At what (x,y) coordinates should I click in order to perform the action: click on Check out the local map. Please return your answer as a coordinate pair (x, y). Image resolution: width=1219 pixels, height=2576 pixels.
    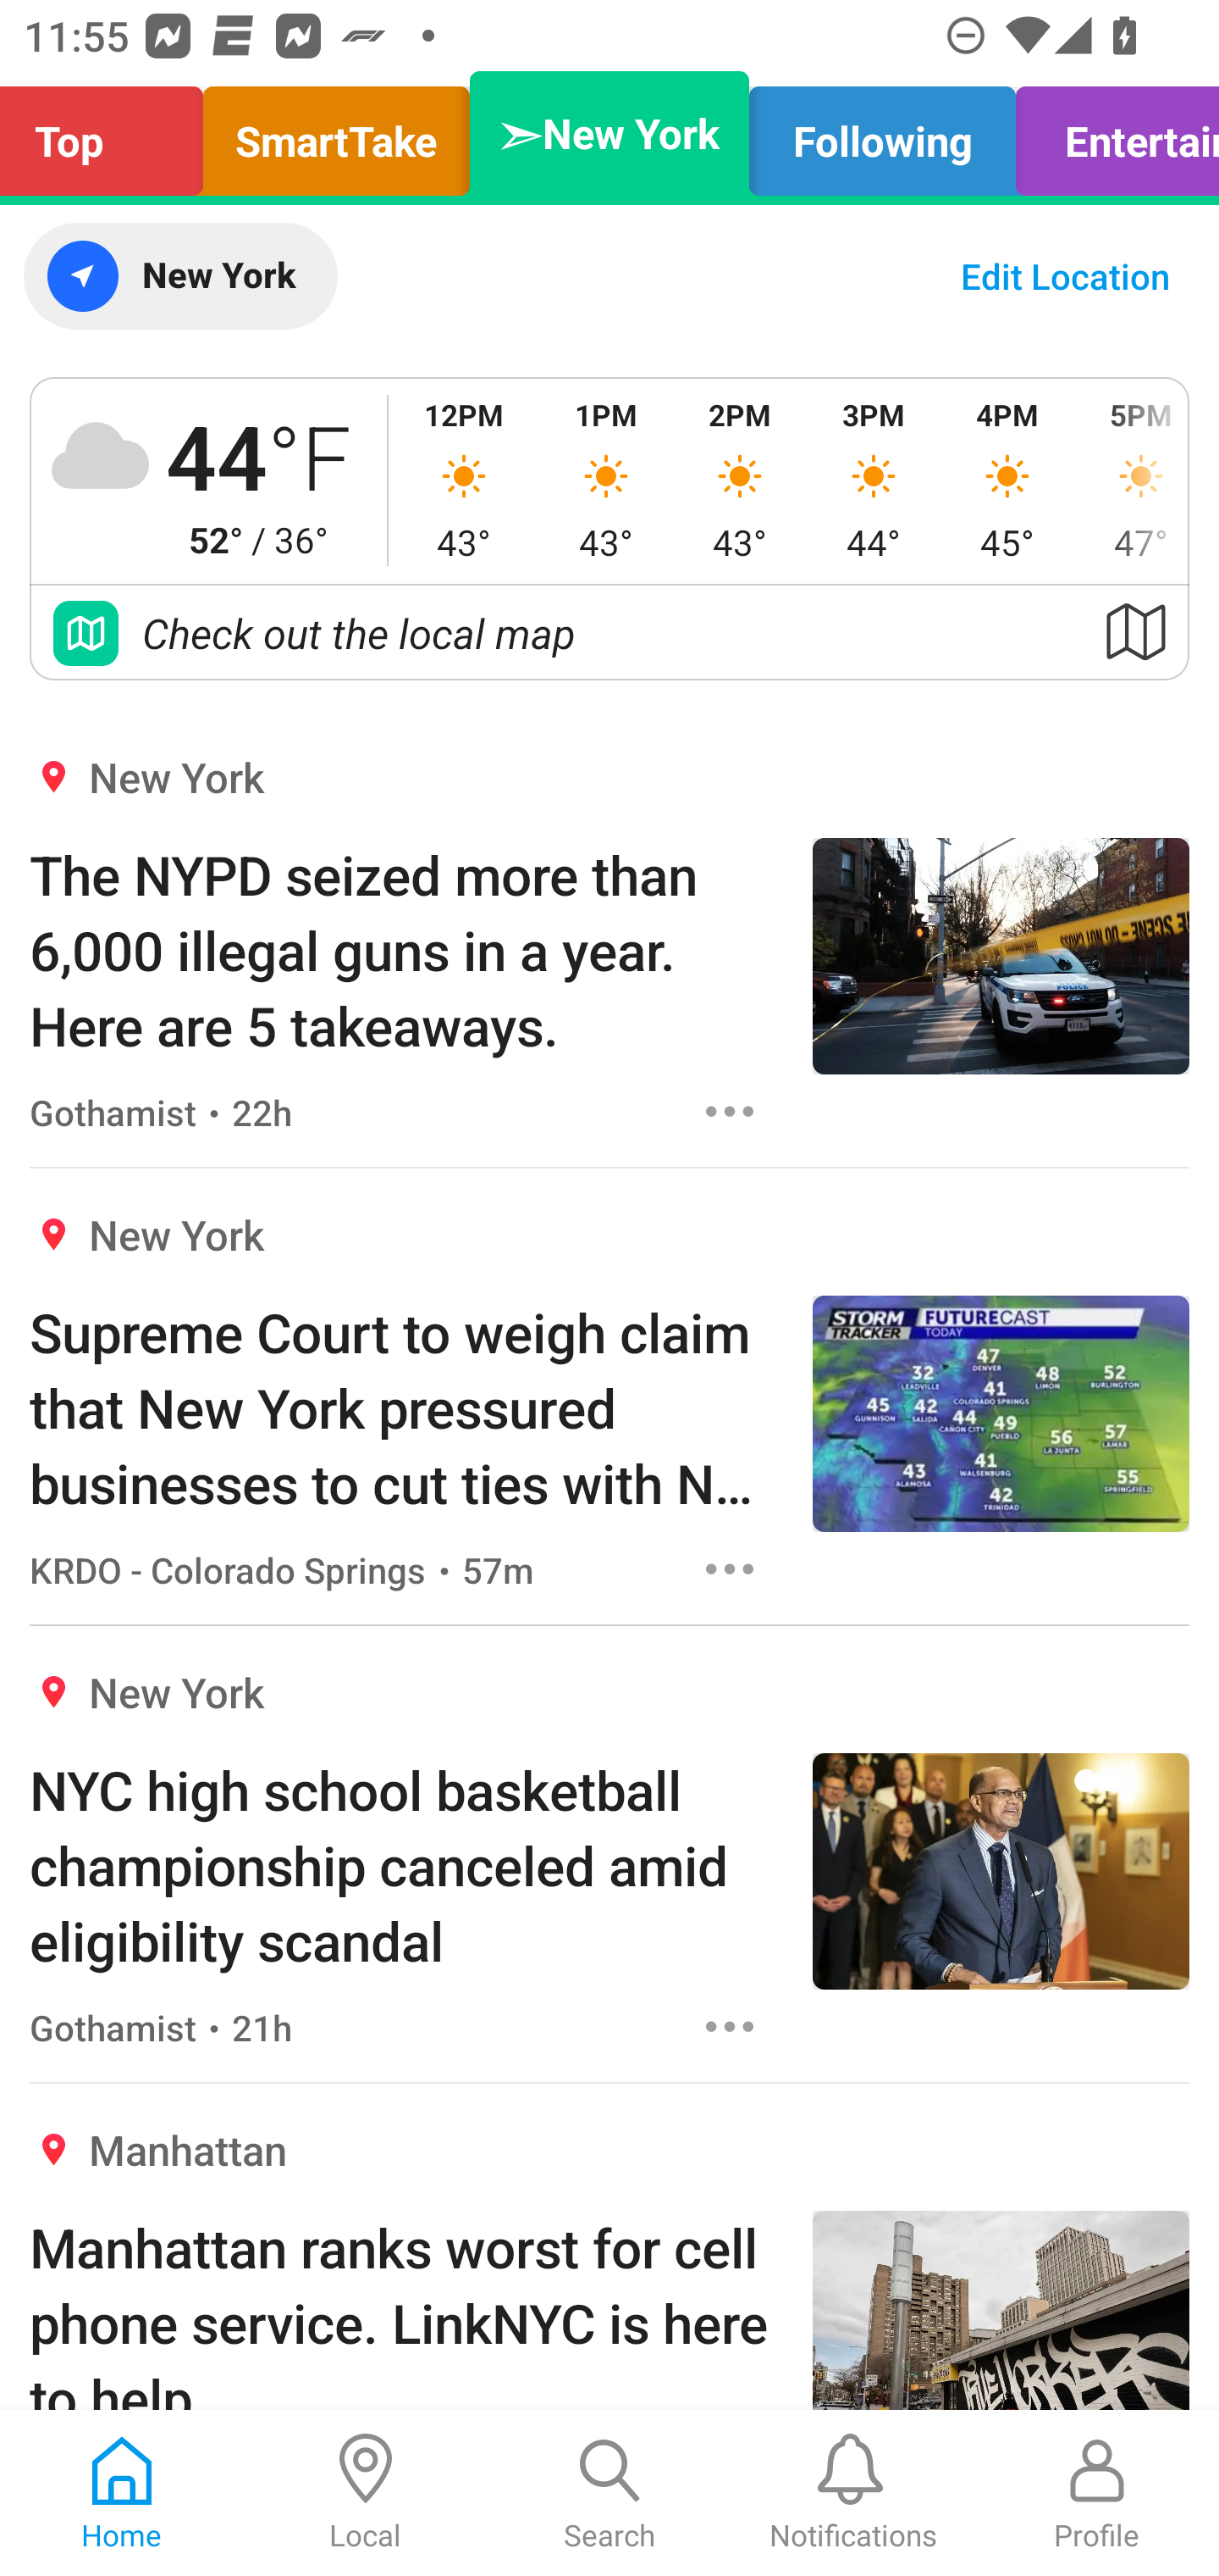
    Looking at the image, I should click on (609, 632).